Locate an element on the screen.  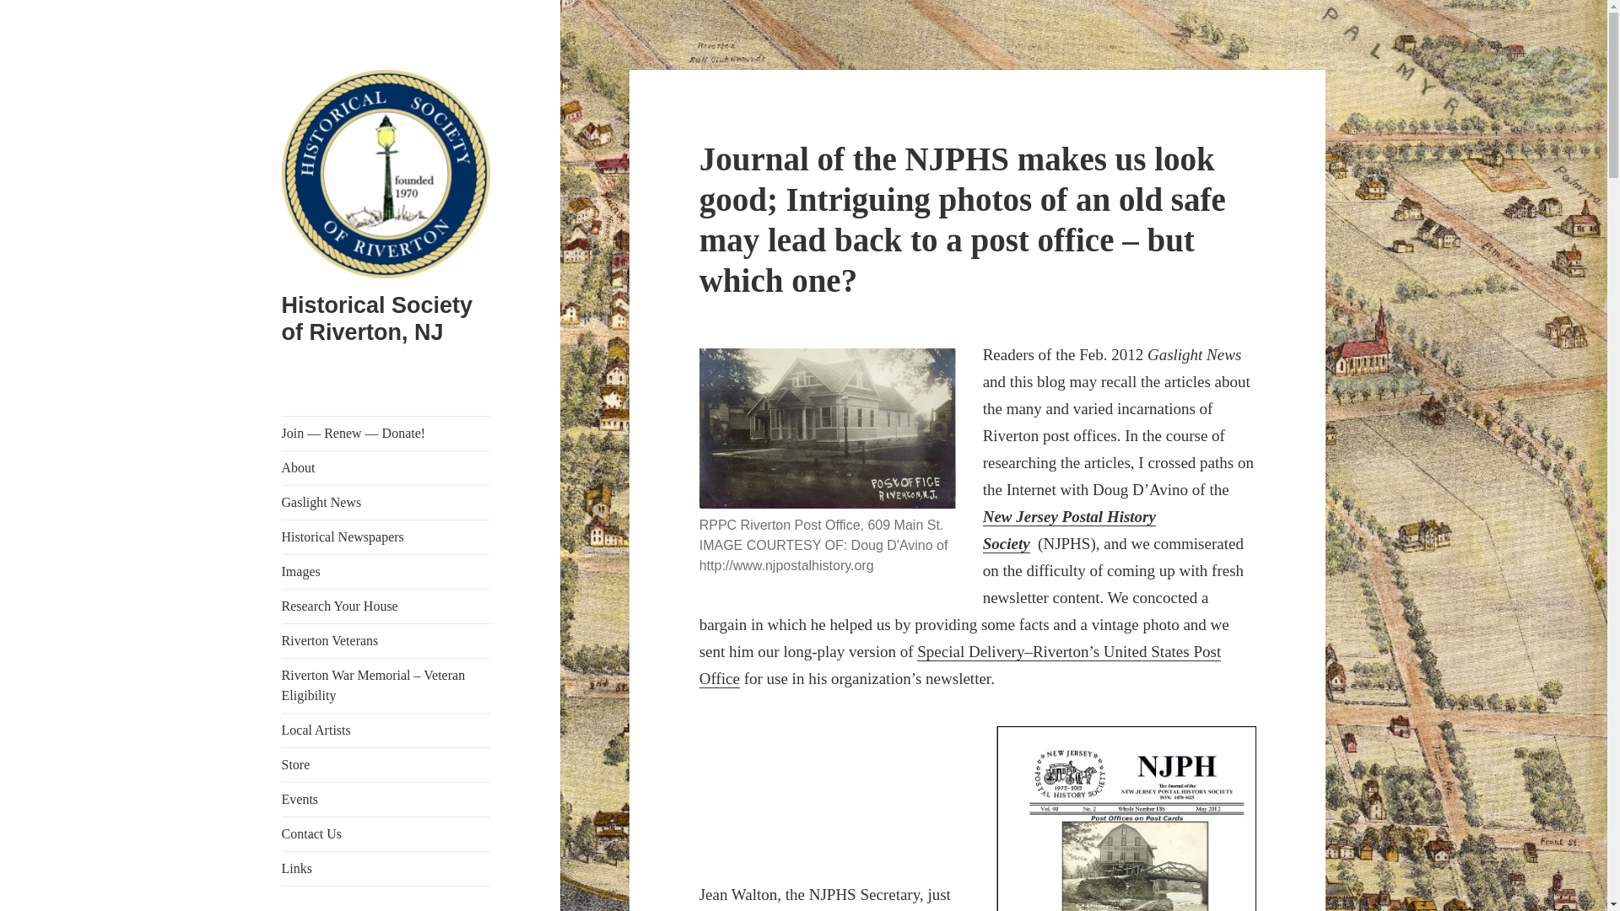
Local Artists is located at coordinates (386, 730).